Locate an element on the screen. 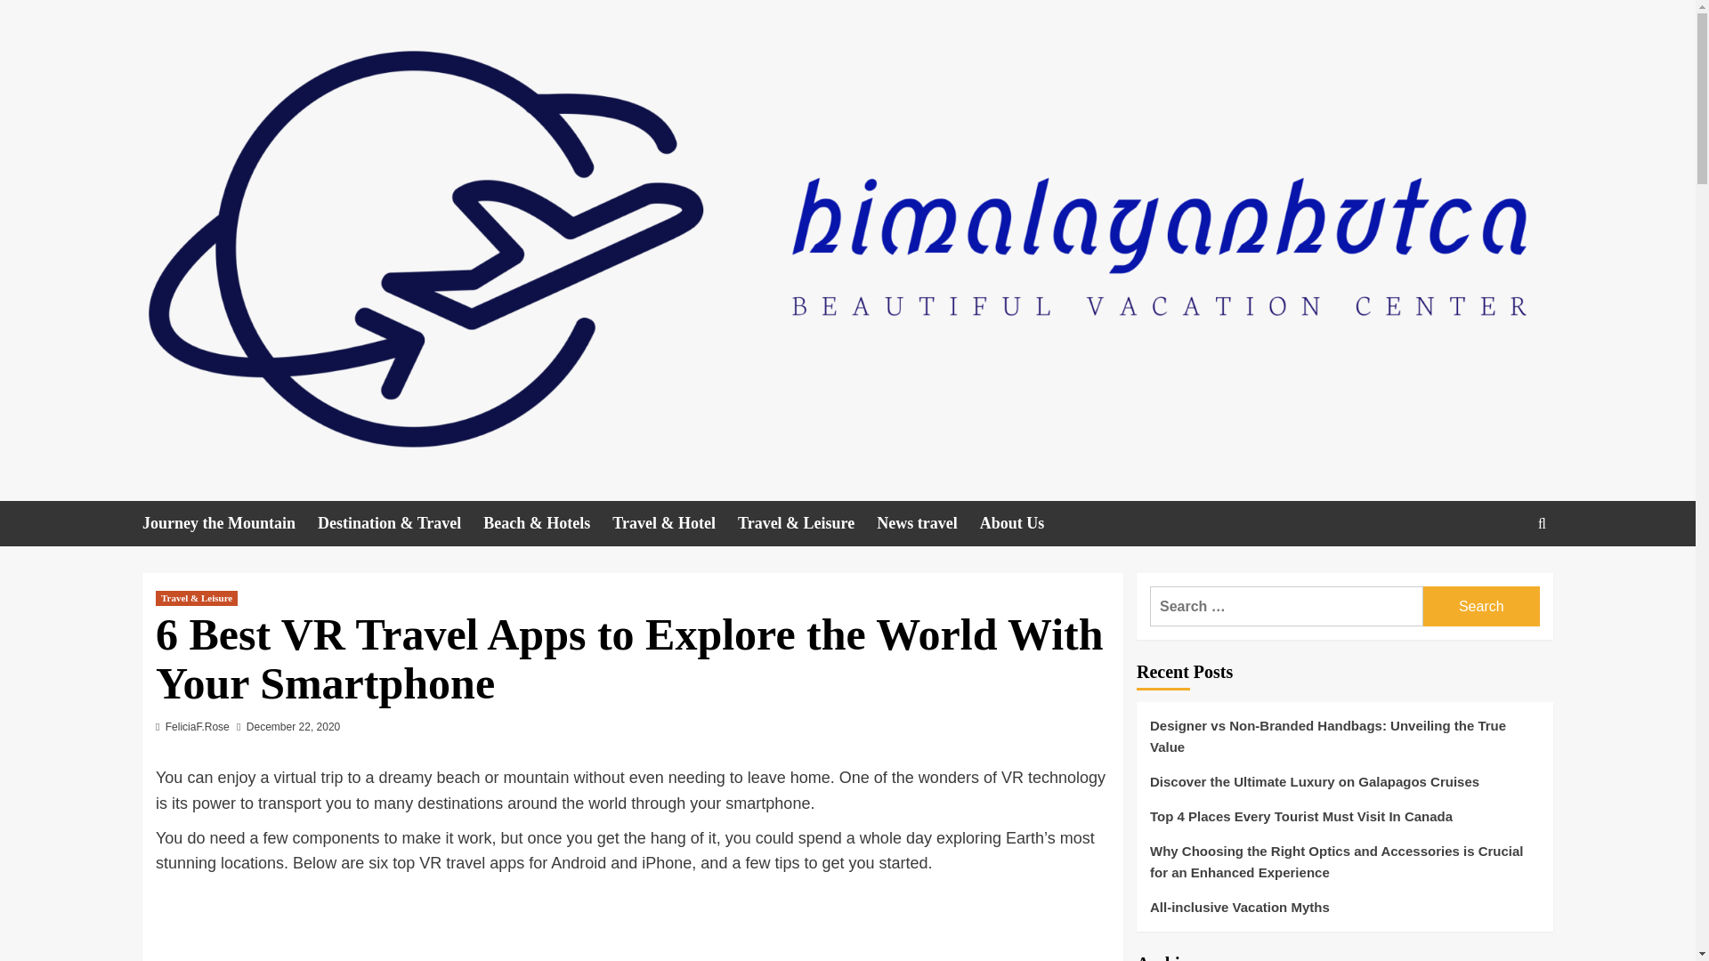 Image resolution: width=1709 pixels, height=961 pixels. Search is located at coordinates (1542, 523).